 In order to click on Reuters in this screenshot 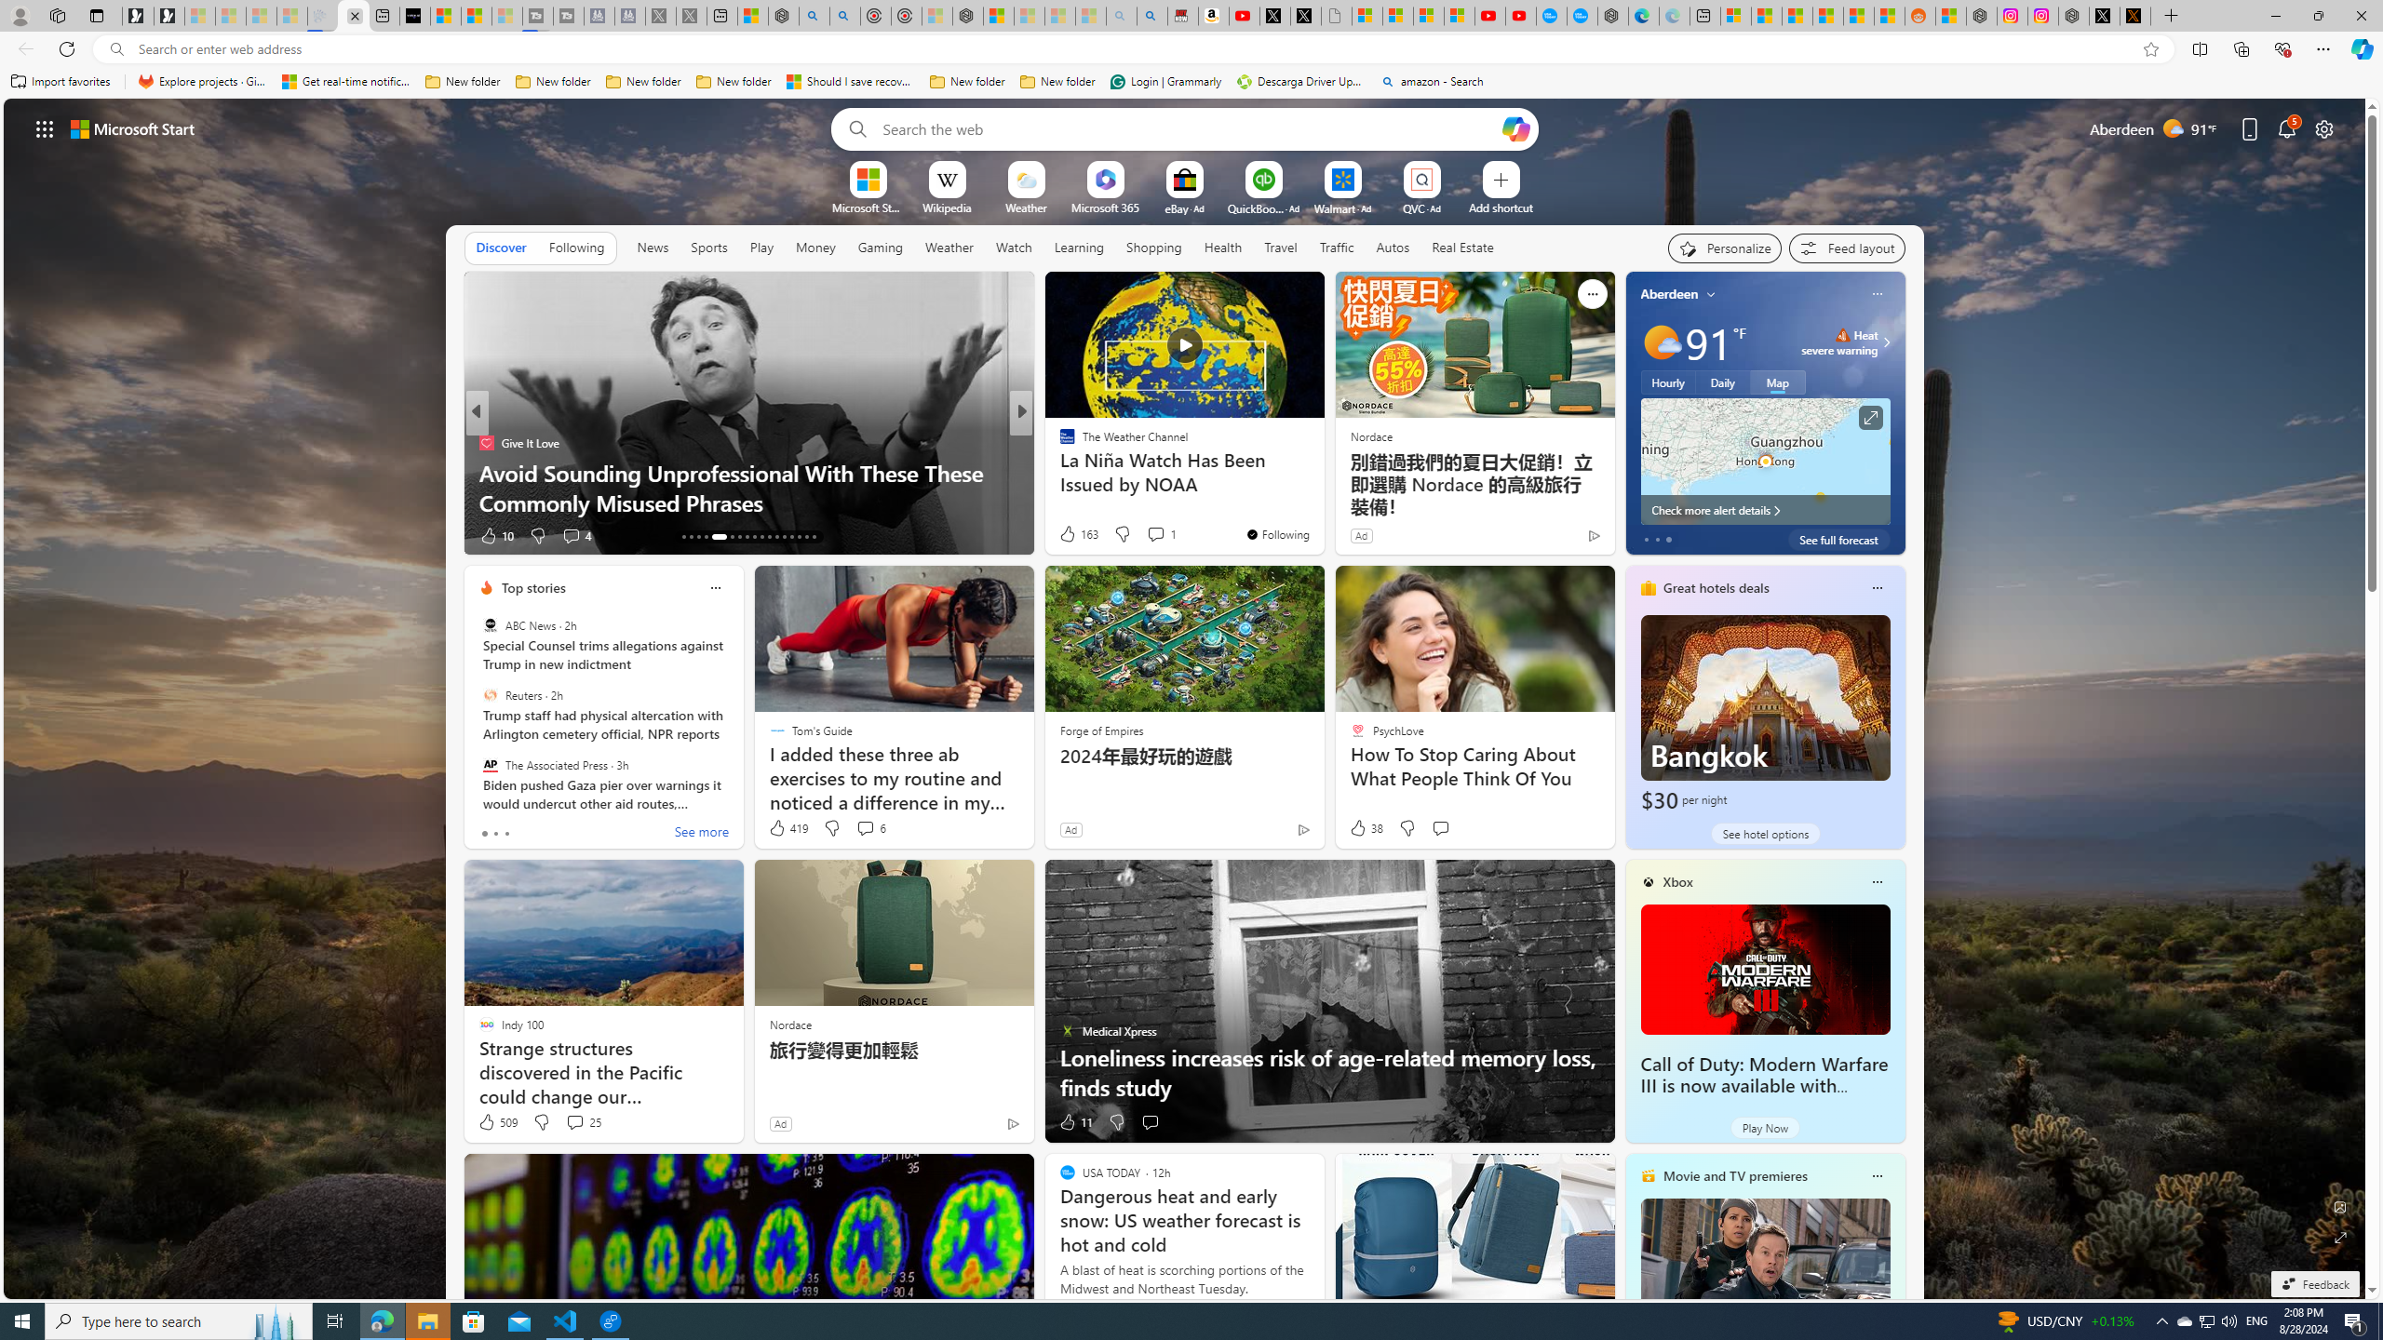, I will do `click(490, 695)`.